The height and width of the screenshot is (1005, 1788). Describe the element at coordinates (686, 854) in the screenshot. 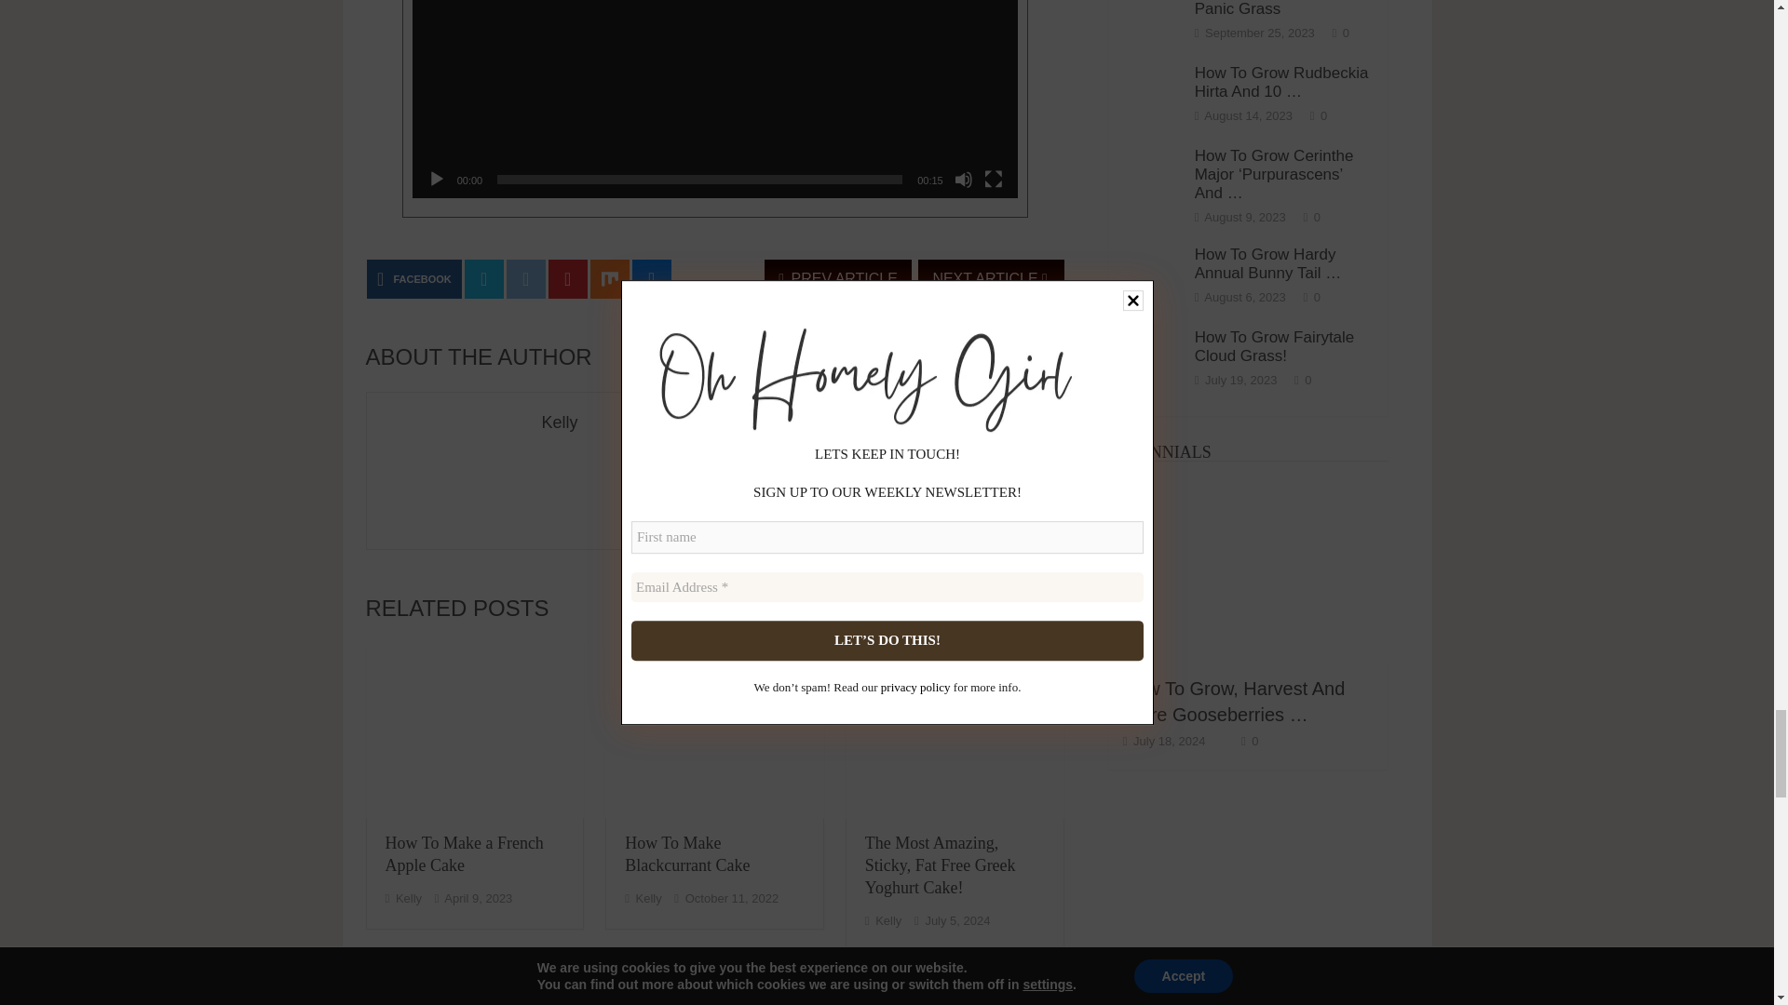

I see `How To Make Blackcurrant Cake` at that location.